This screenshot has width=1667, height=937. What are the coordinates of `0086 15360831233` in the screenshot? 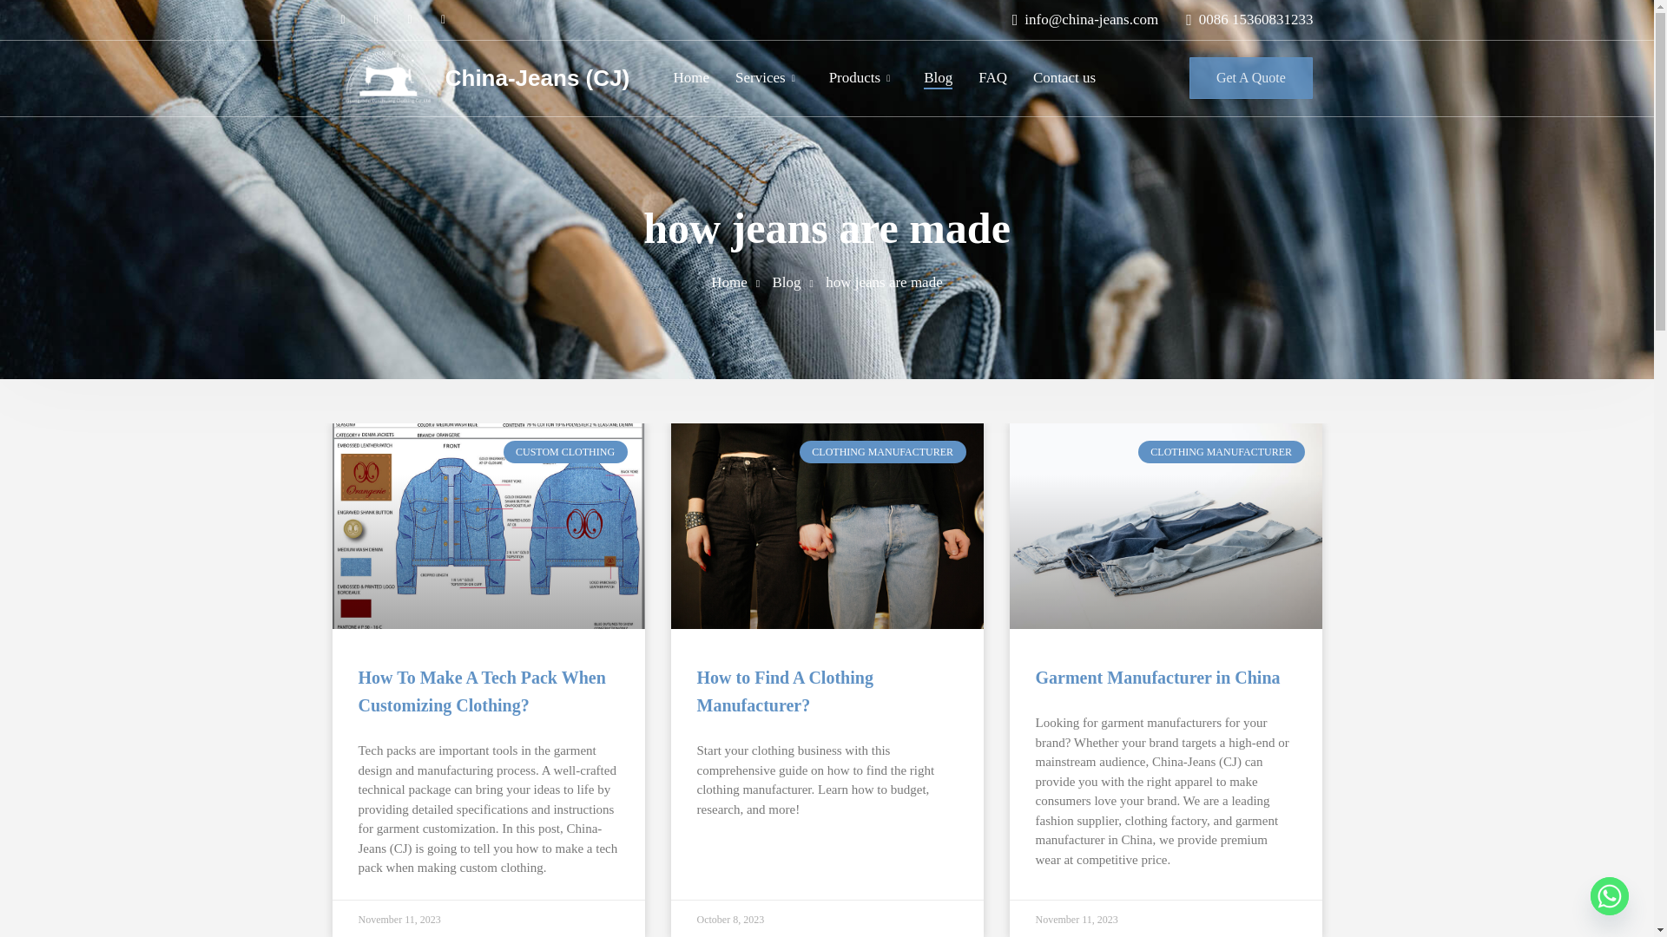 It's located at (1242, 19).